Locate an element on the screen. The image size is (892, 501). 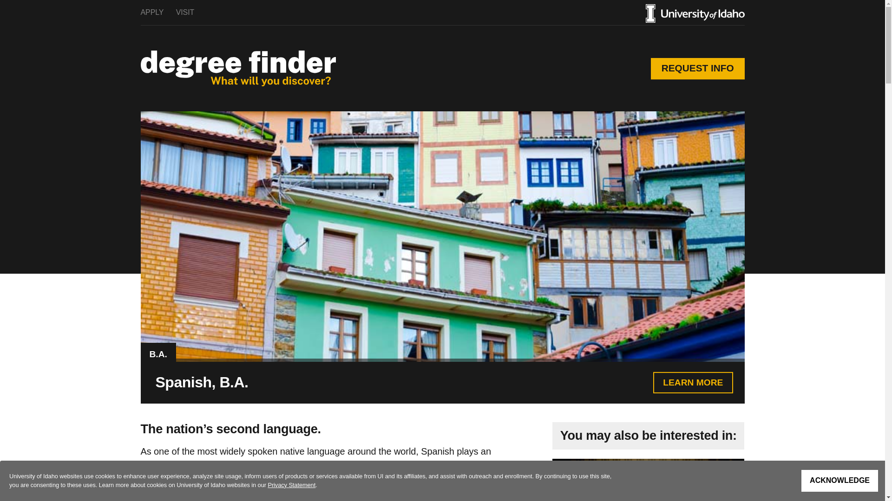
LEARN MORE is located at coordinates (692, 382).